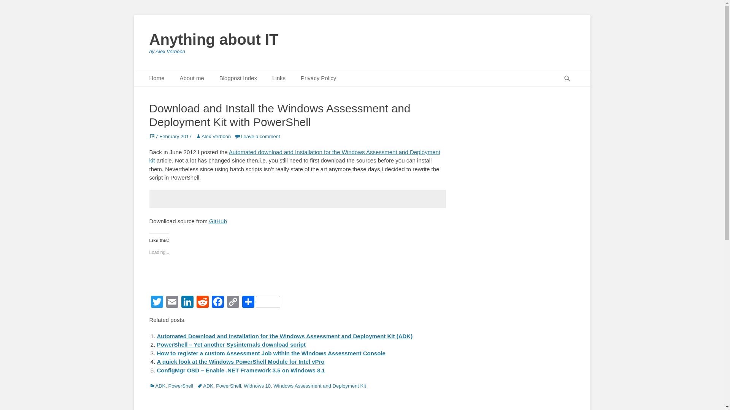 The image size is (730, 410). I want to click on Email, so click(172, 303).